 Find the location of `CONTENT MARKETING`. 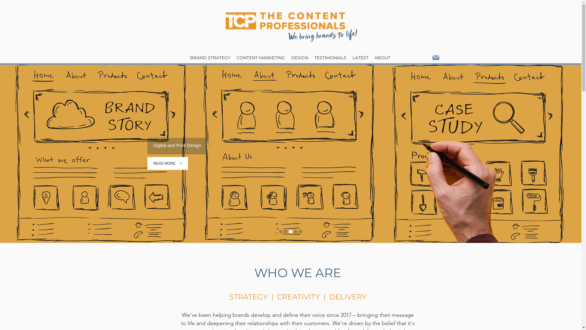

CONTENT MARKETING is located at coordinates (261, 58).